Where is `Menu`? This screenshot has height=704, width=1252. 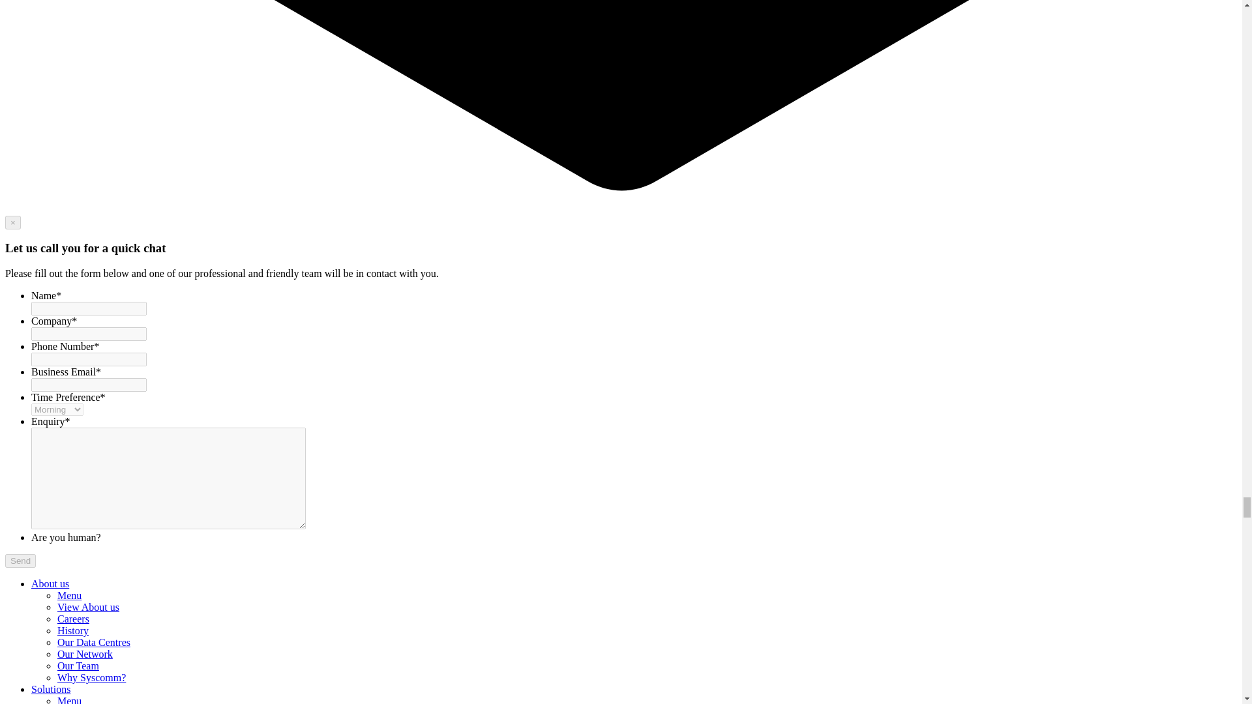 Menu is located at coordinates (69, 700).